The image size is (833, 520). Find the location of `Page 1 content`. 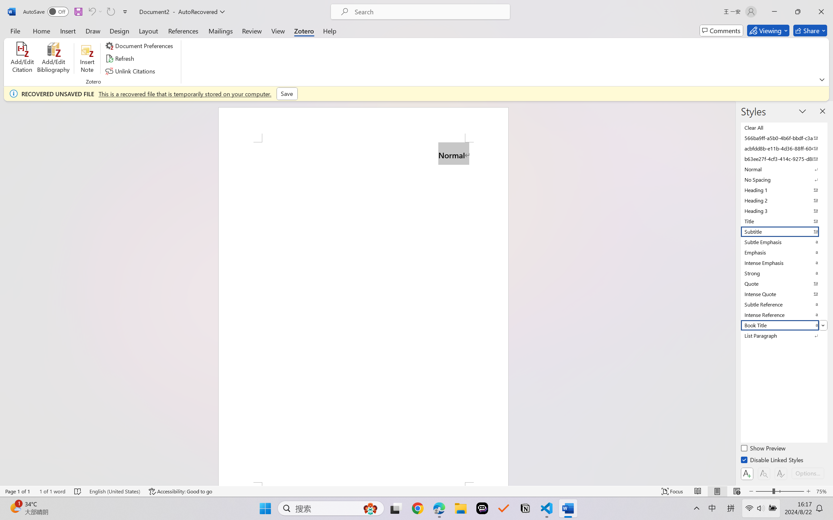

Page 1 content is located at coordinates (363, 312).